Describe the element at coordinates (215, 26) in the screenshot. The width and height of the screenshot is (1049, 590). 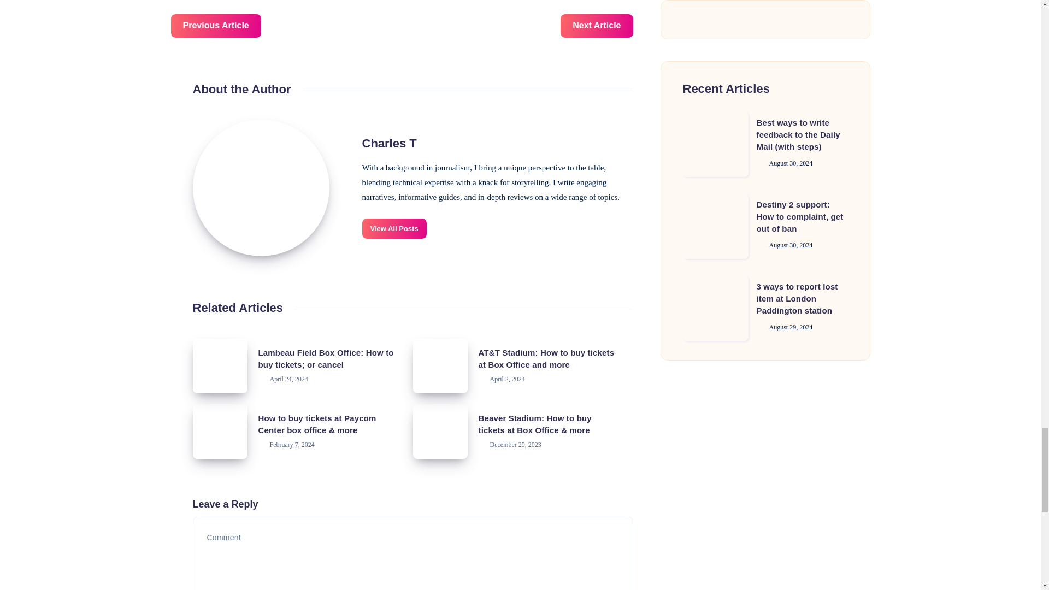
I see `Previous Article` at that location.